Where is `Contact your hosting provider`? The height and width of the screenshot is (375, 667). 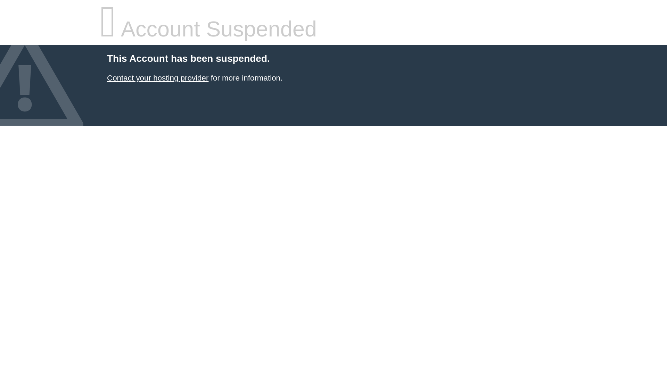
Contact your hosting provider is located at coordinates (157, 78).